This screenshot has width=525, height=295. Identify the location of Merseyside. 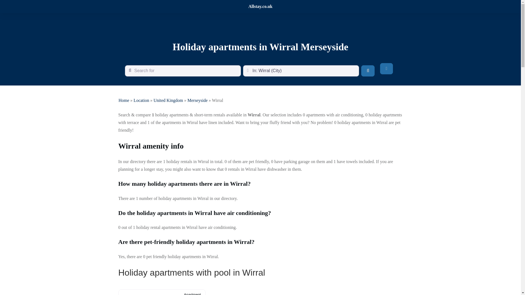
(197, 100).